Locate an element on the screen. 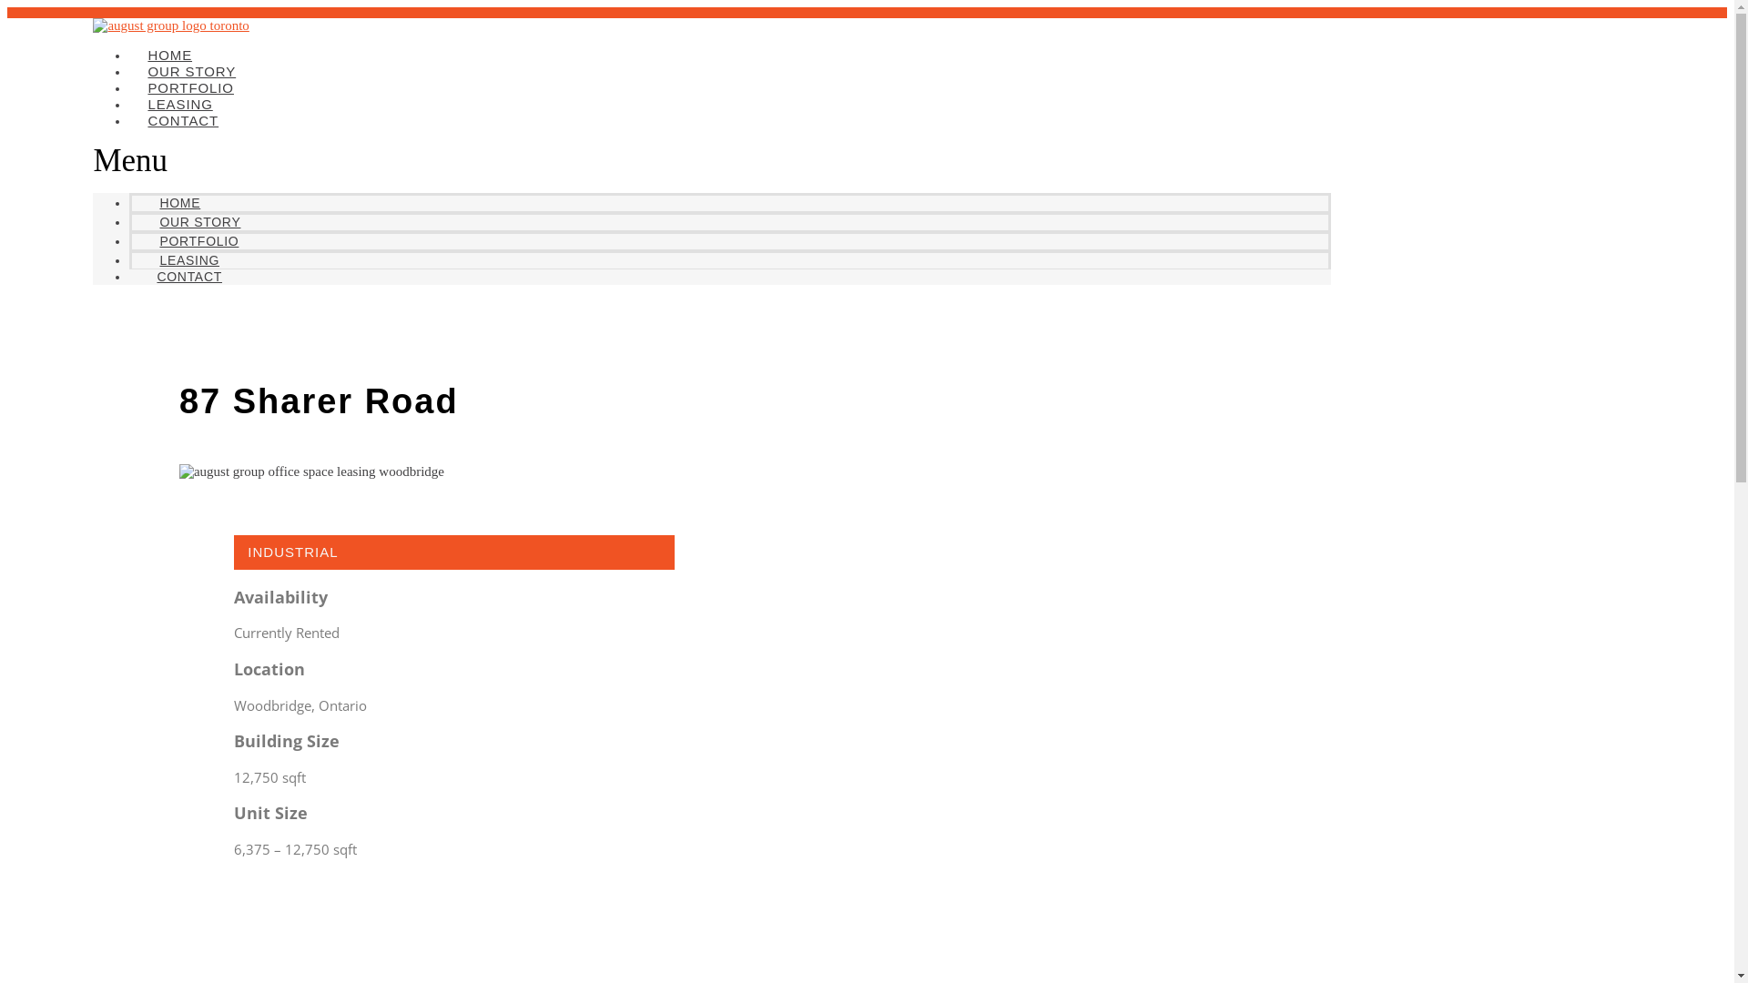  CONTACT is located at coordinates (189, 277).